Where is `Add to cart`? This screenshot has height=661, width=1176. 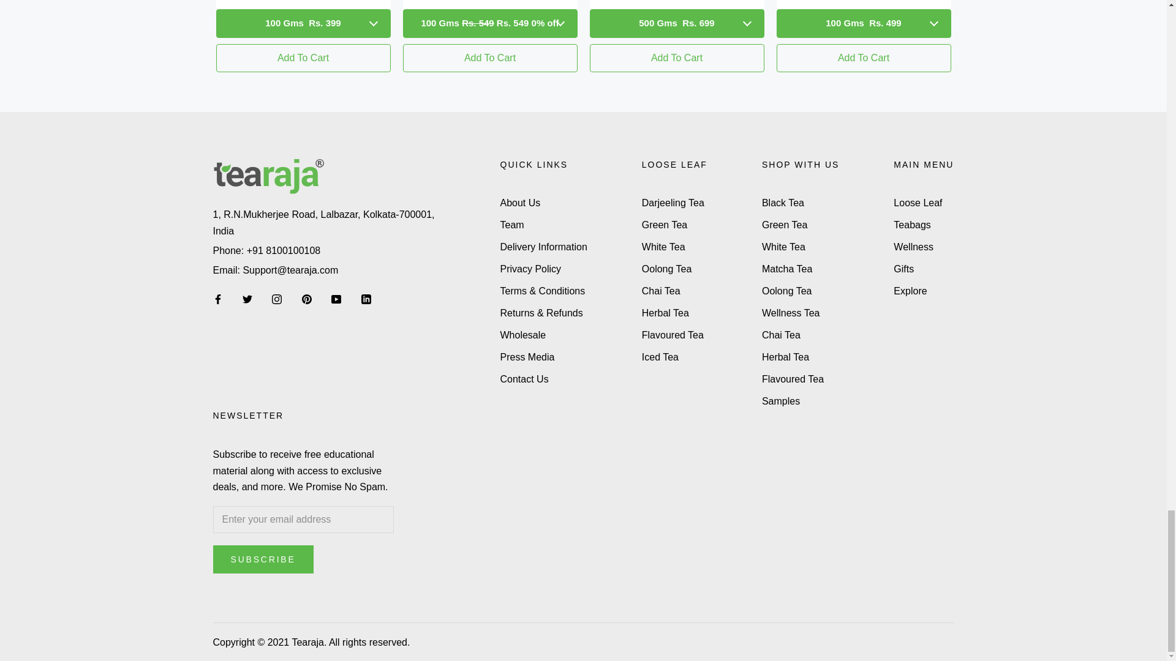 Add to cart is located at coordinates (490, 58).